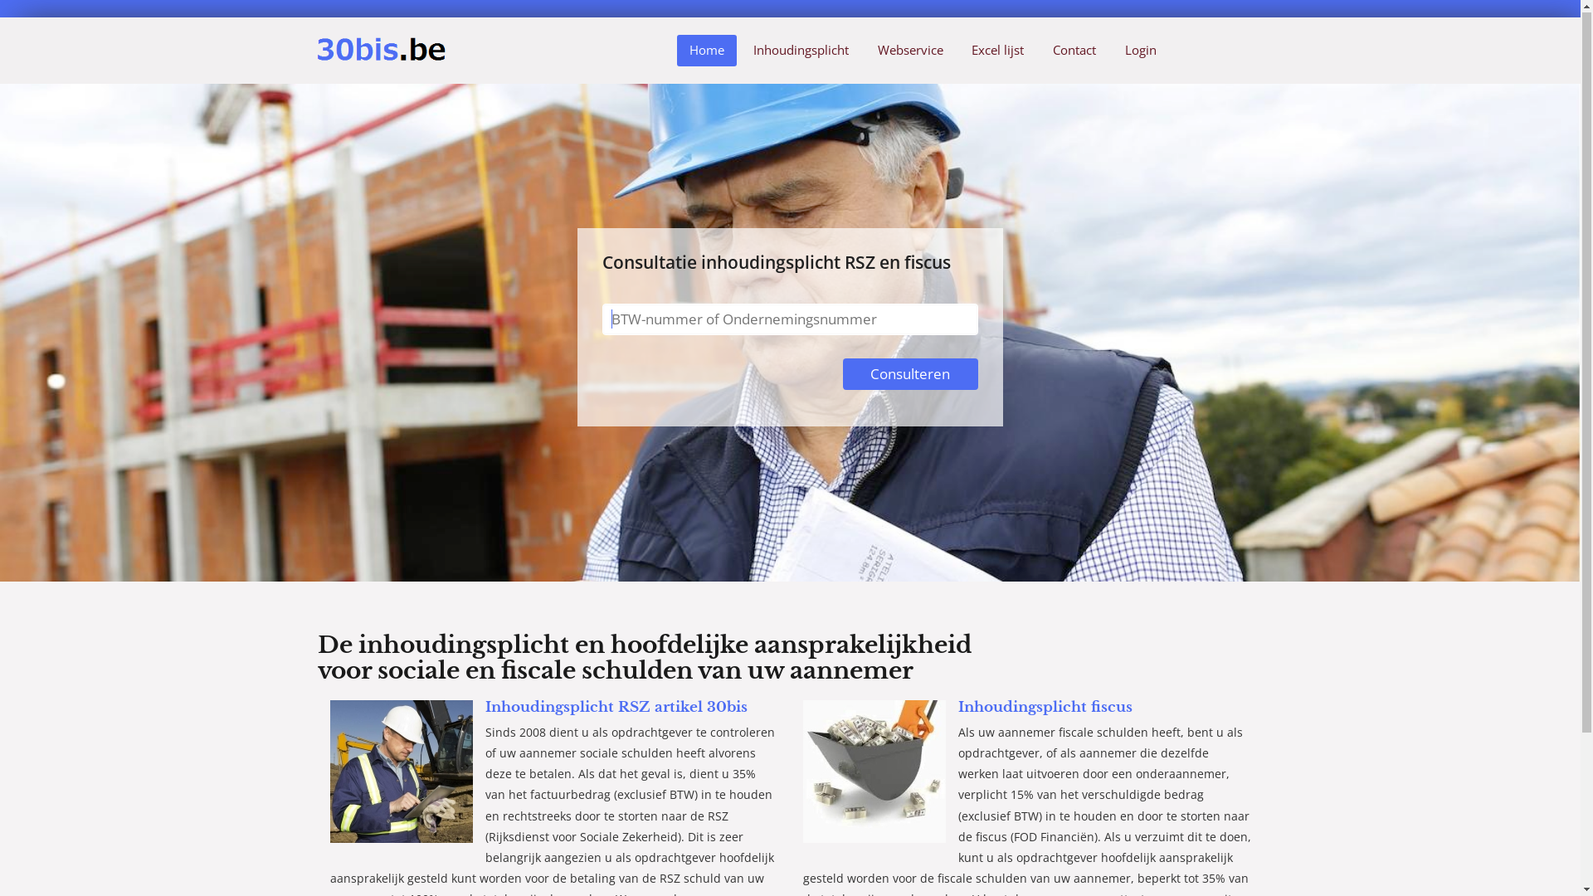 The width and height of the screenshot is (1593, 896). I want to click on Inhoudingsplicht RSZ artikel 30bis, so click(616, 709).